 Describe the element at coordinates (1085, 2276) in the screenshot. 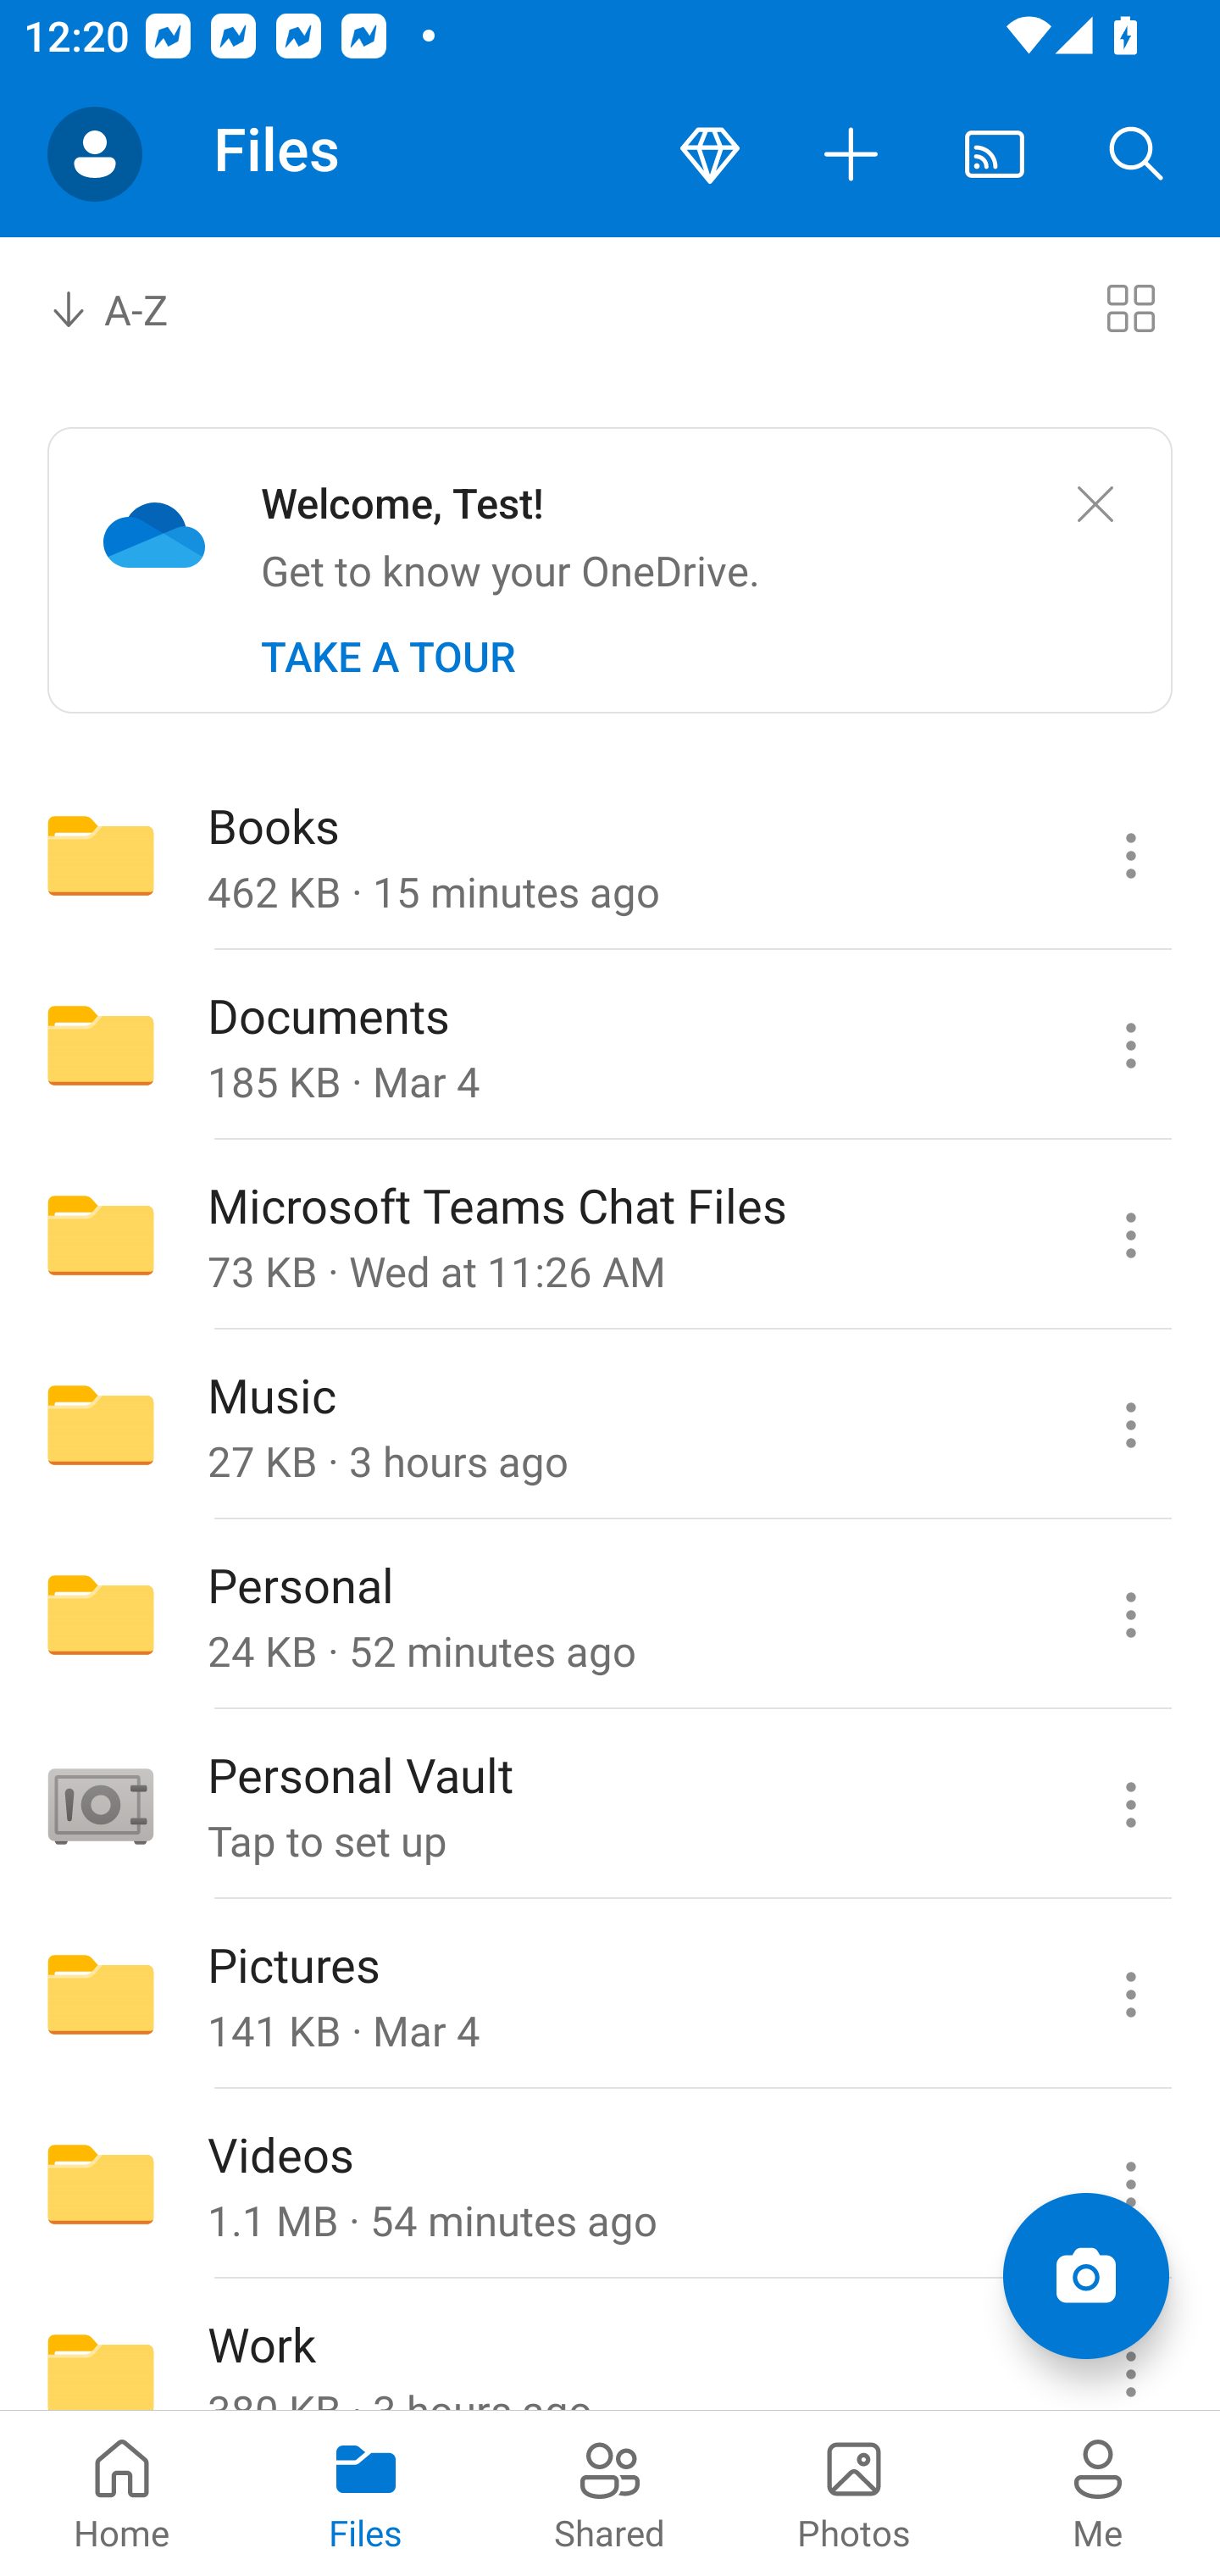

I see `Add items Scan` at that location.